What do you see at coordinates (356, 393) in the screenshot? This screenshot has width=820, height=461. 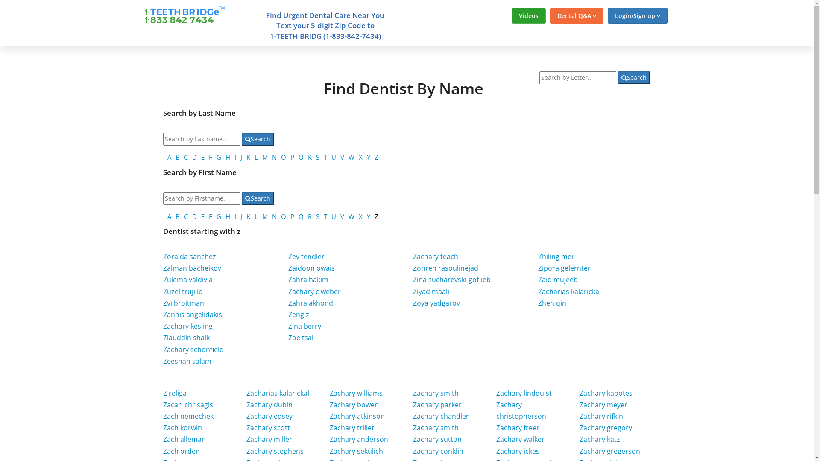 I see `Zachary williams` at bounding box center [356, 393].